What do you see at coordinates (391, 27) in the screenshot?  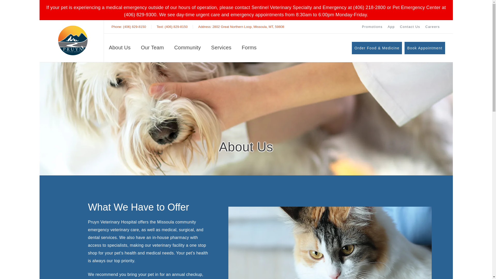 I see `Careers` at bounding box center [391, 27].